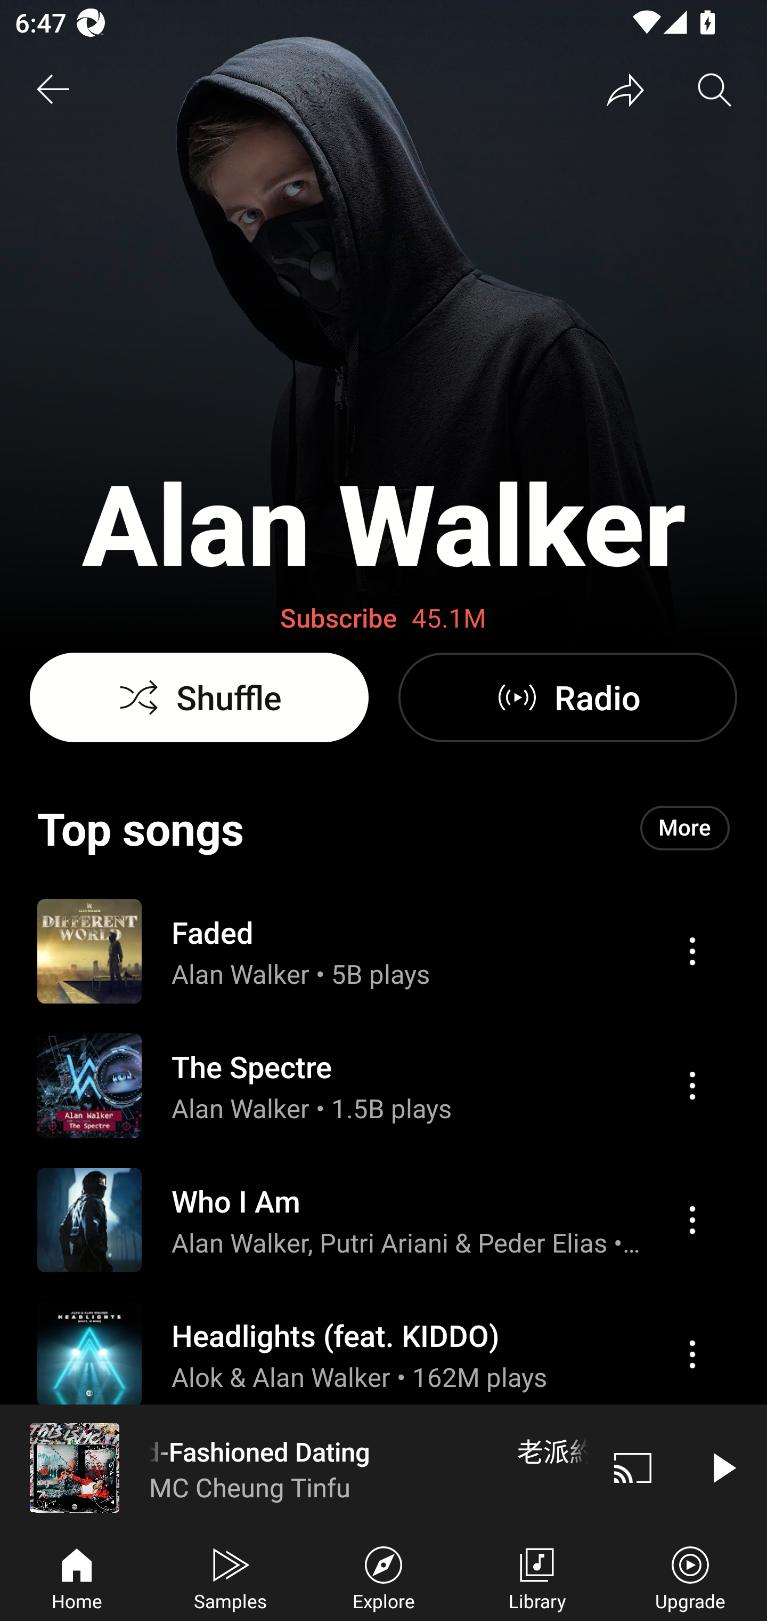  Describe the element at coordinates (537, 1576) in the screenshot. I see `Library` at that location.